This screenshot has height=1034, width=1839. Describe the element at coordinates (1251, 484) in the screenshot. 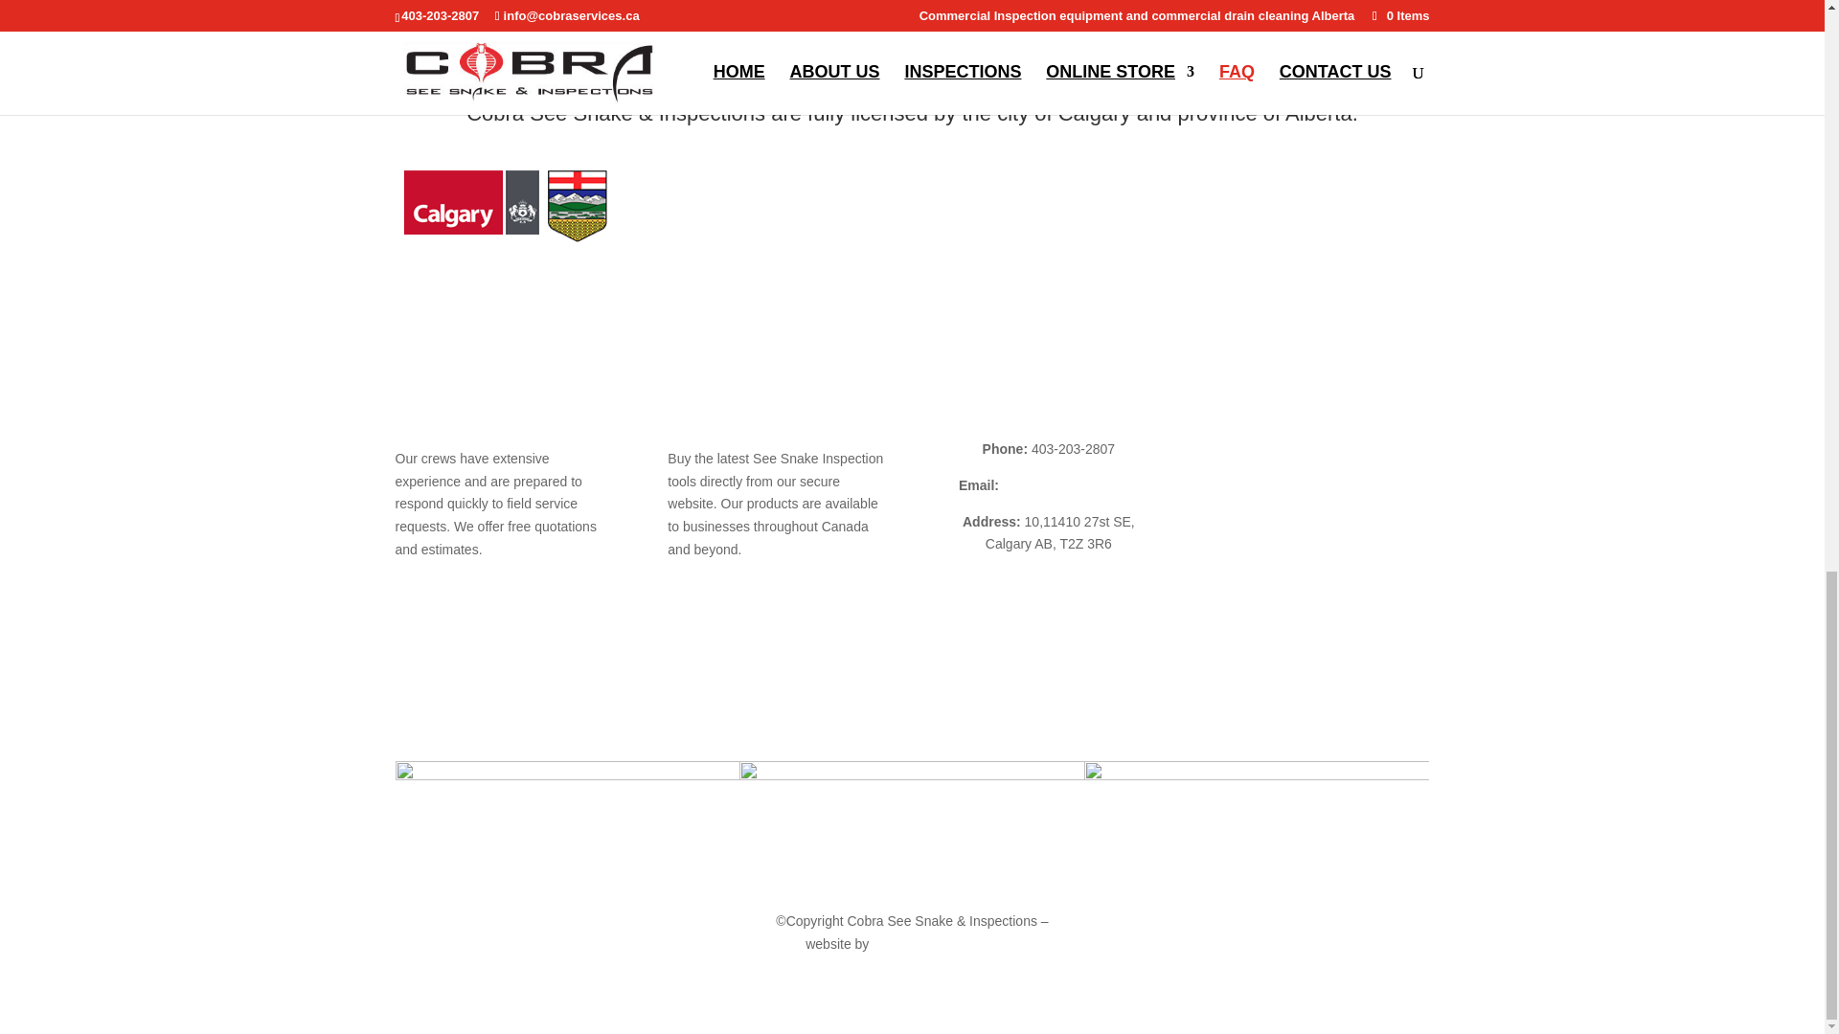

I see `Inspections` at that location.